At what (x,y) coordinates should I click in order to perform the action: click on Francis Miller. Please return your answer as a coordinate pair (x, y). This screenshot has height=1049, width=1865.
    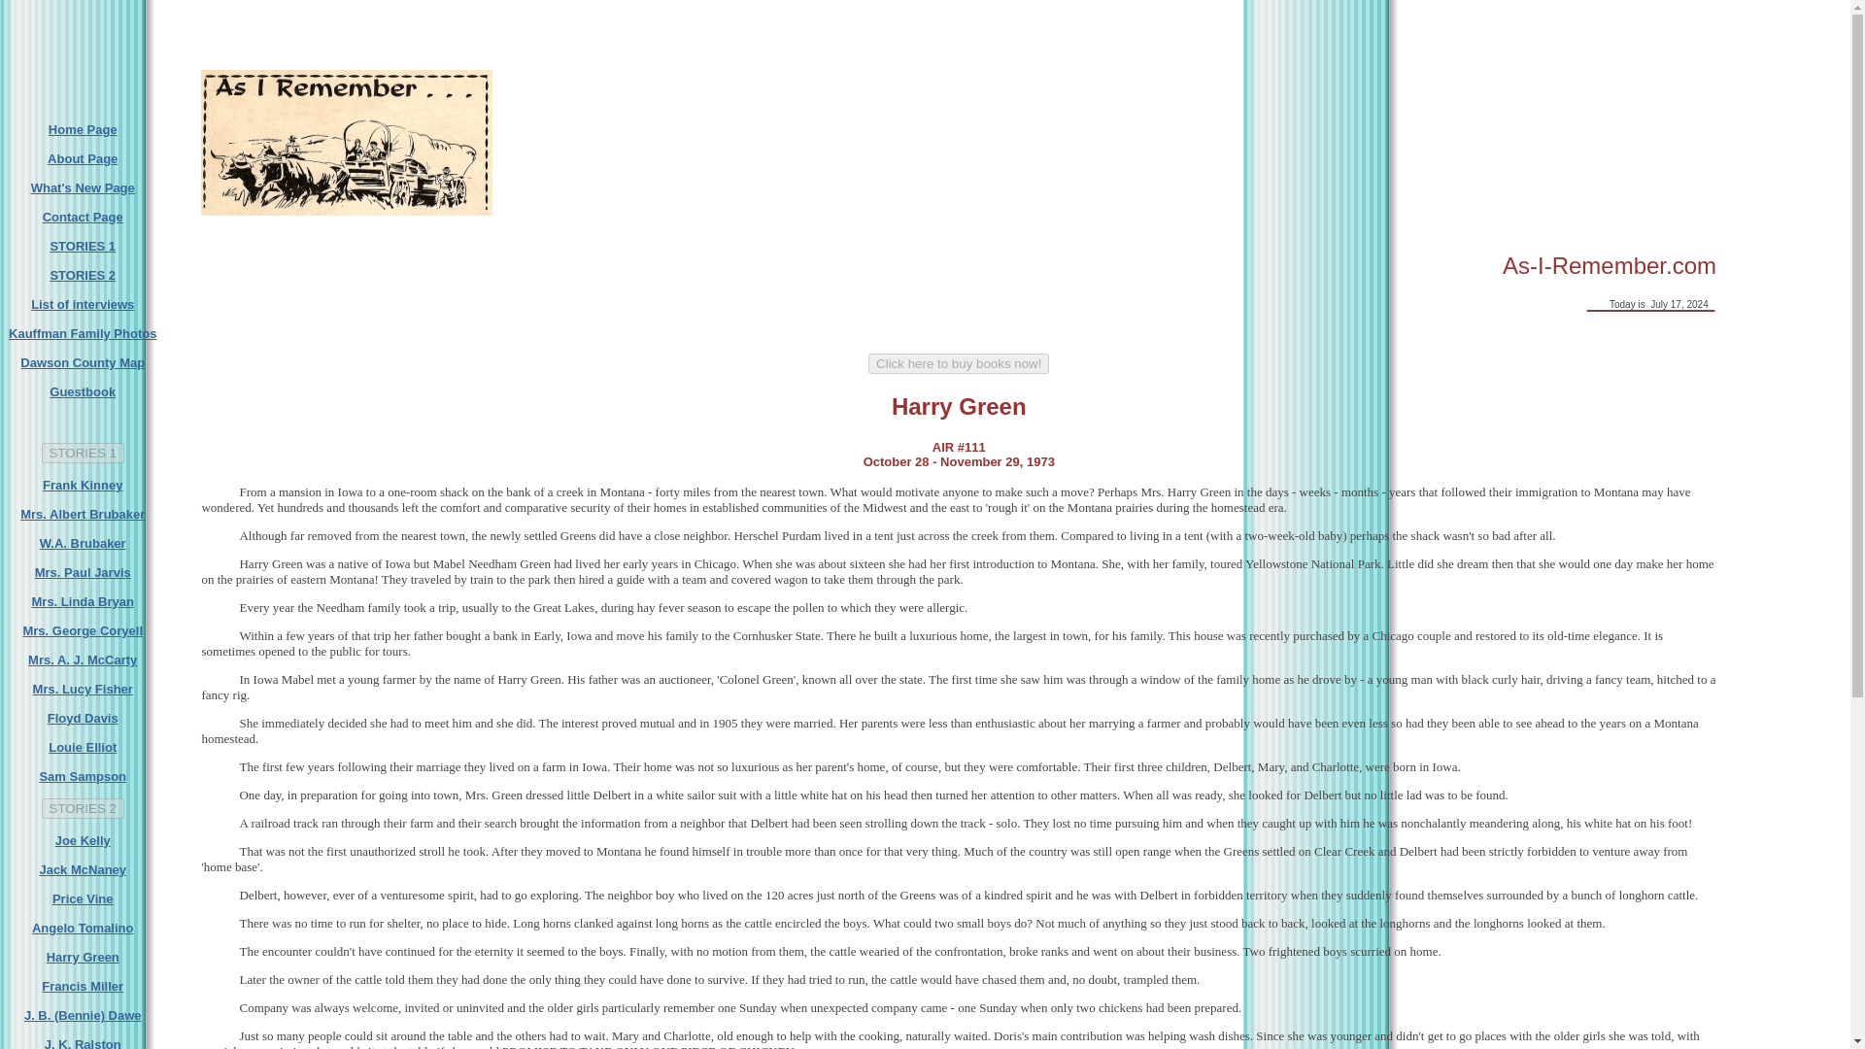
    Looking at the image, I should click on (82, 985).